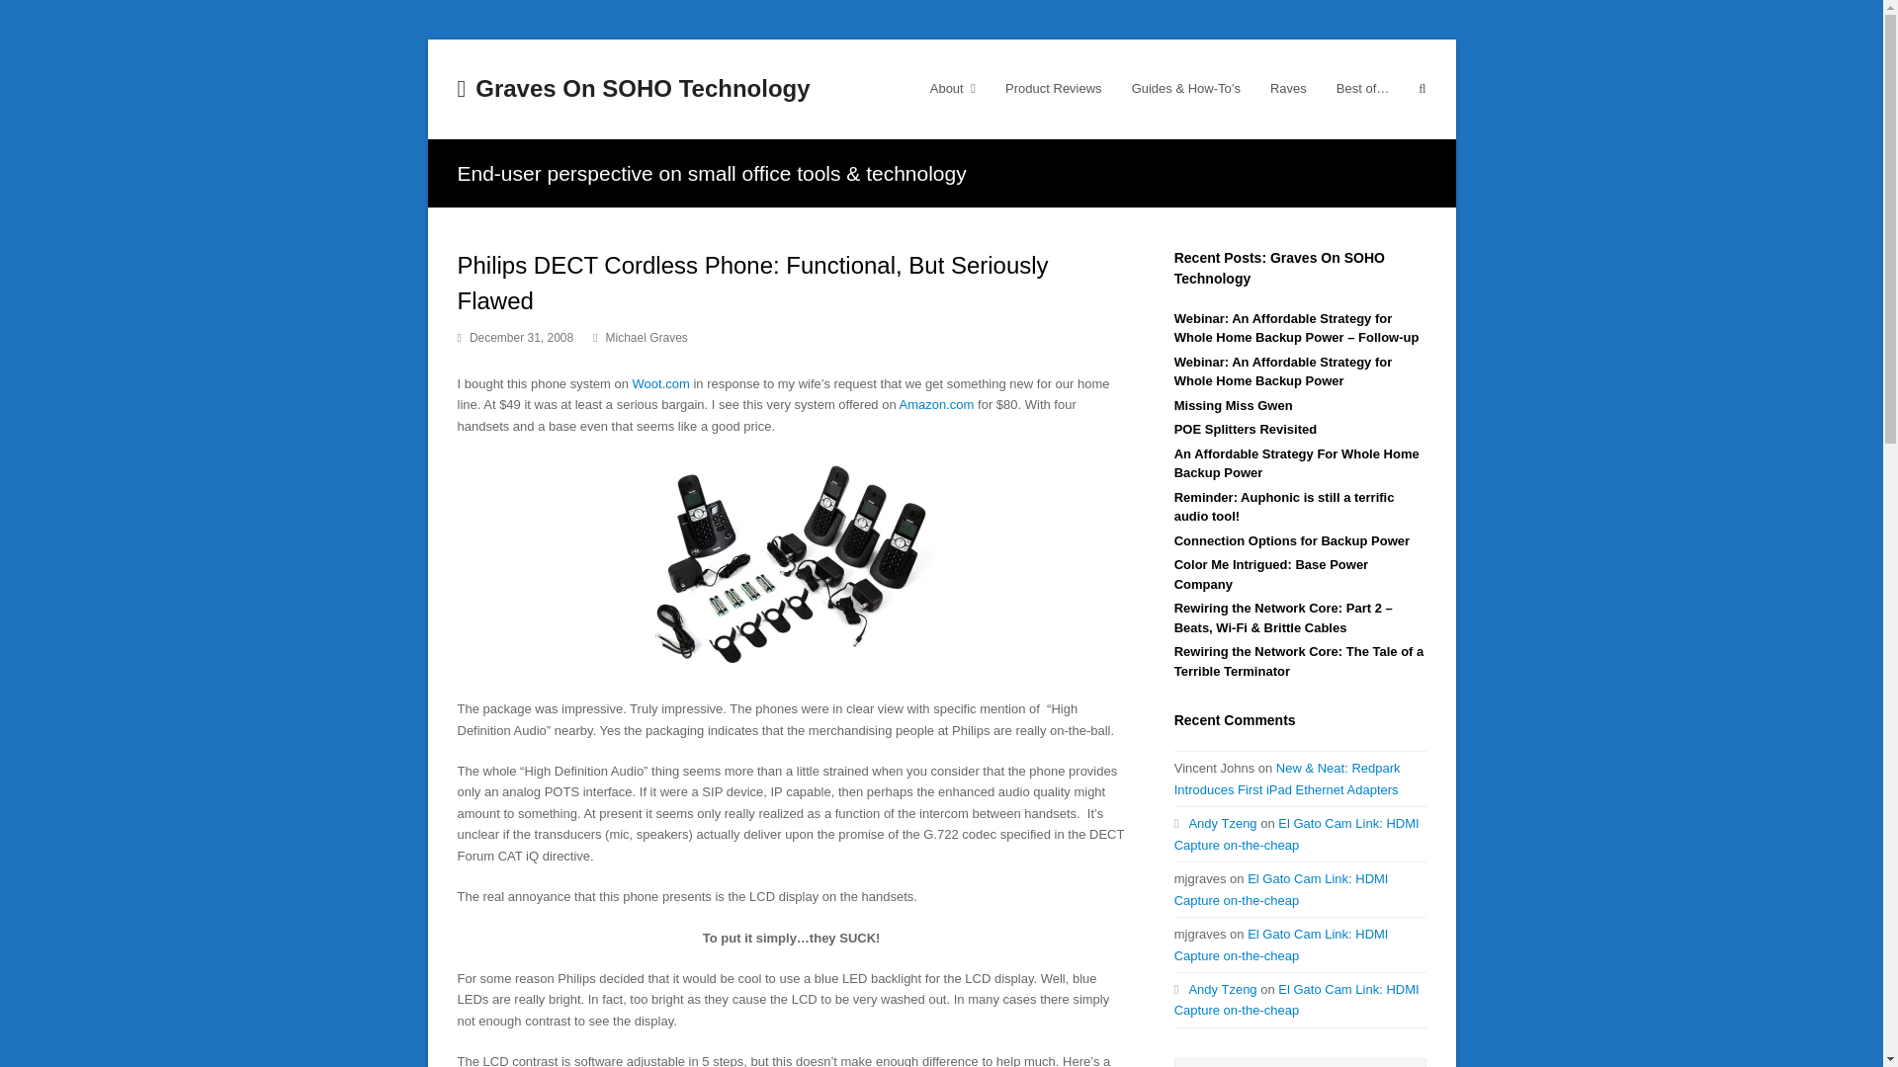  Describe the element at coordinates (1234, 405) in the screenshot. I see `Missing Miss Gwen` at that location.